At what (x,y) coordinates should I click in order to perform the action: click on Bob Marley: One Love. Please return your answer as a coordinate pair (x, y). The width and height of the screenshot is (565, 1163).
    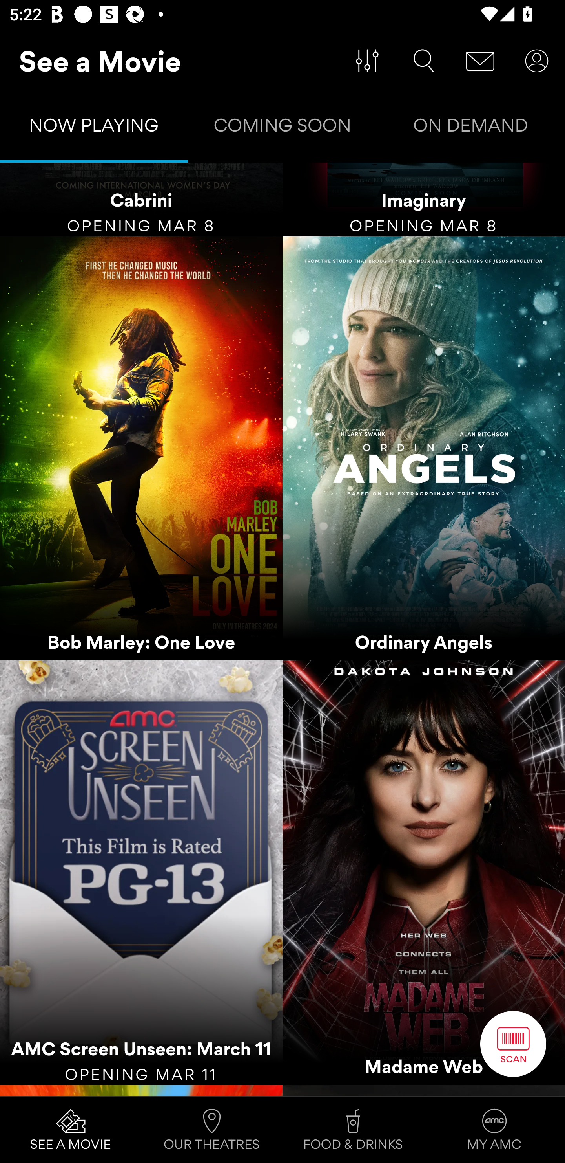
    Looking at the image, I should click on (141, 448).